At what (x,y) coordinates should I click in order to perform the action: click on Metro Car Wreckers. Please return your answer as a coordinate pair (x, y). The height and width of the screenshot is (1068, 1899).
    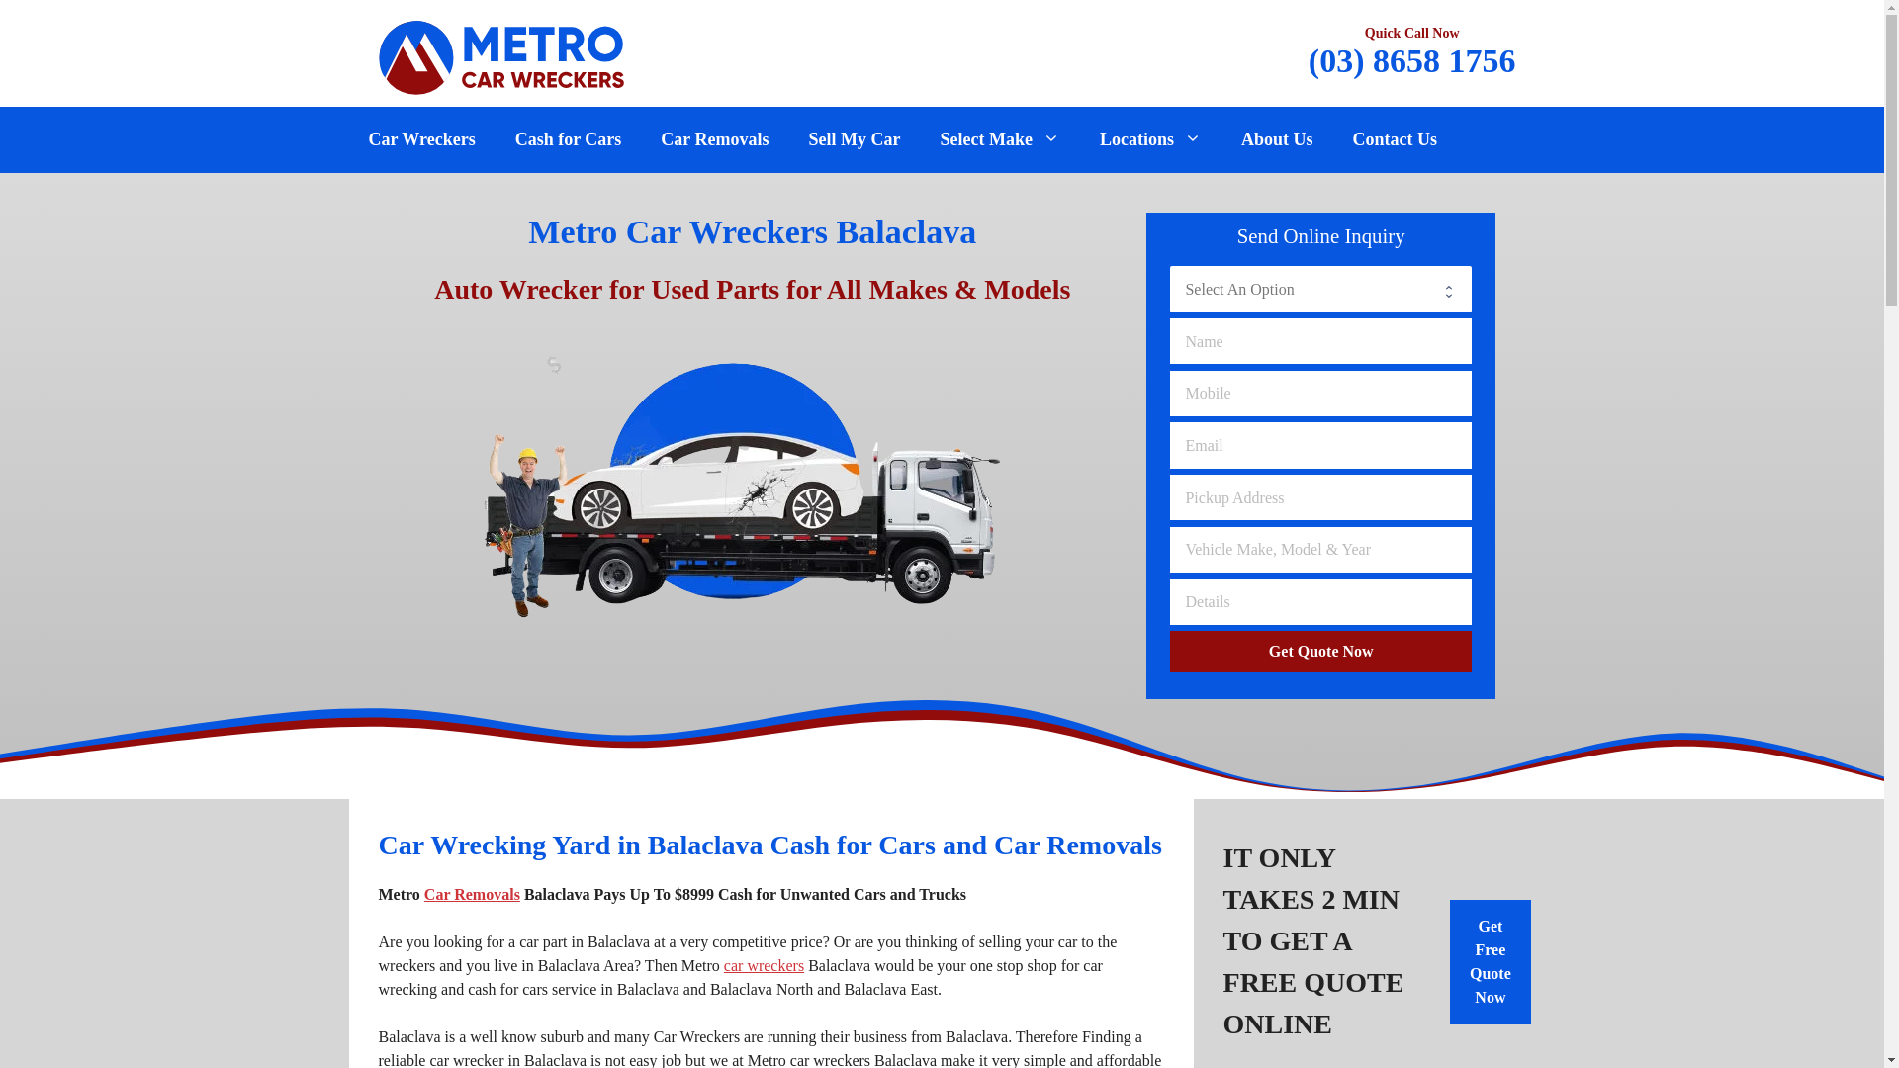
    Looking at the image, I should click on (501, 57).